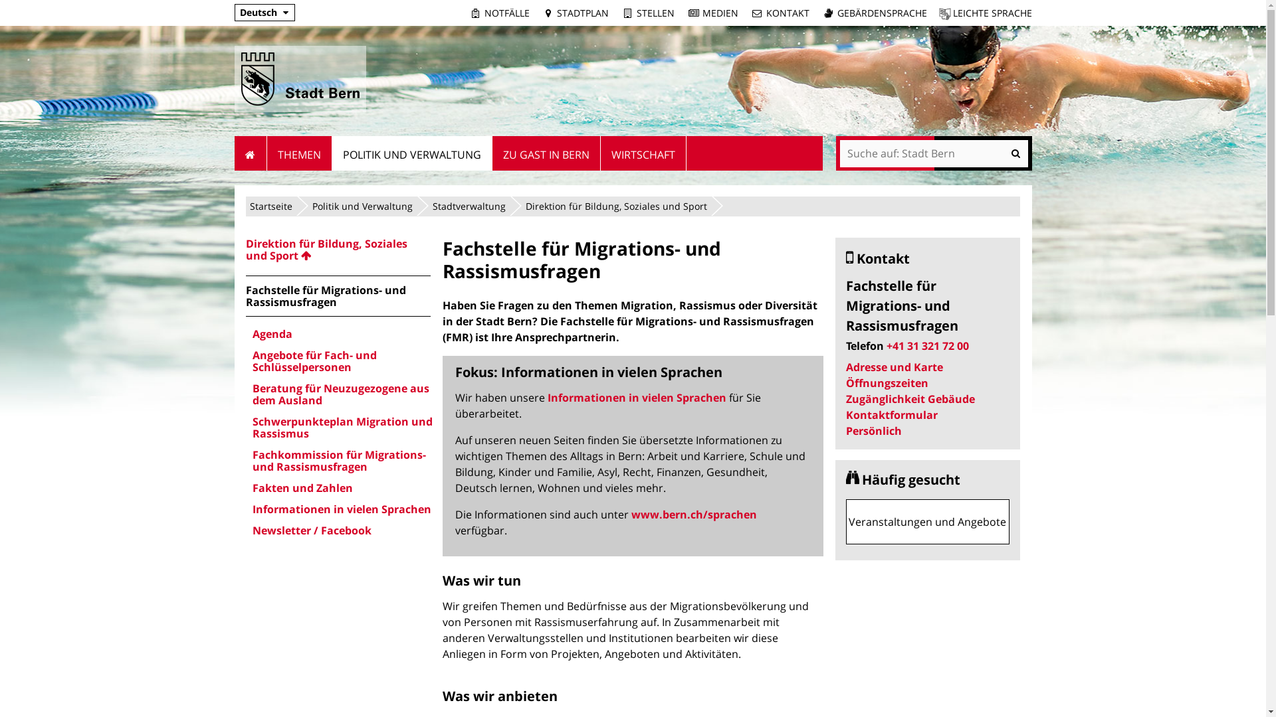  Describe the element at coordinates (712, 13) in the screenshot. I see `MEDIEN` at that location.